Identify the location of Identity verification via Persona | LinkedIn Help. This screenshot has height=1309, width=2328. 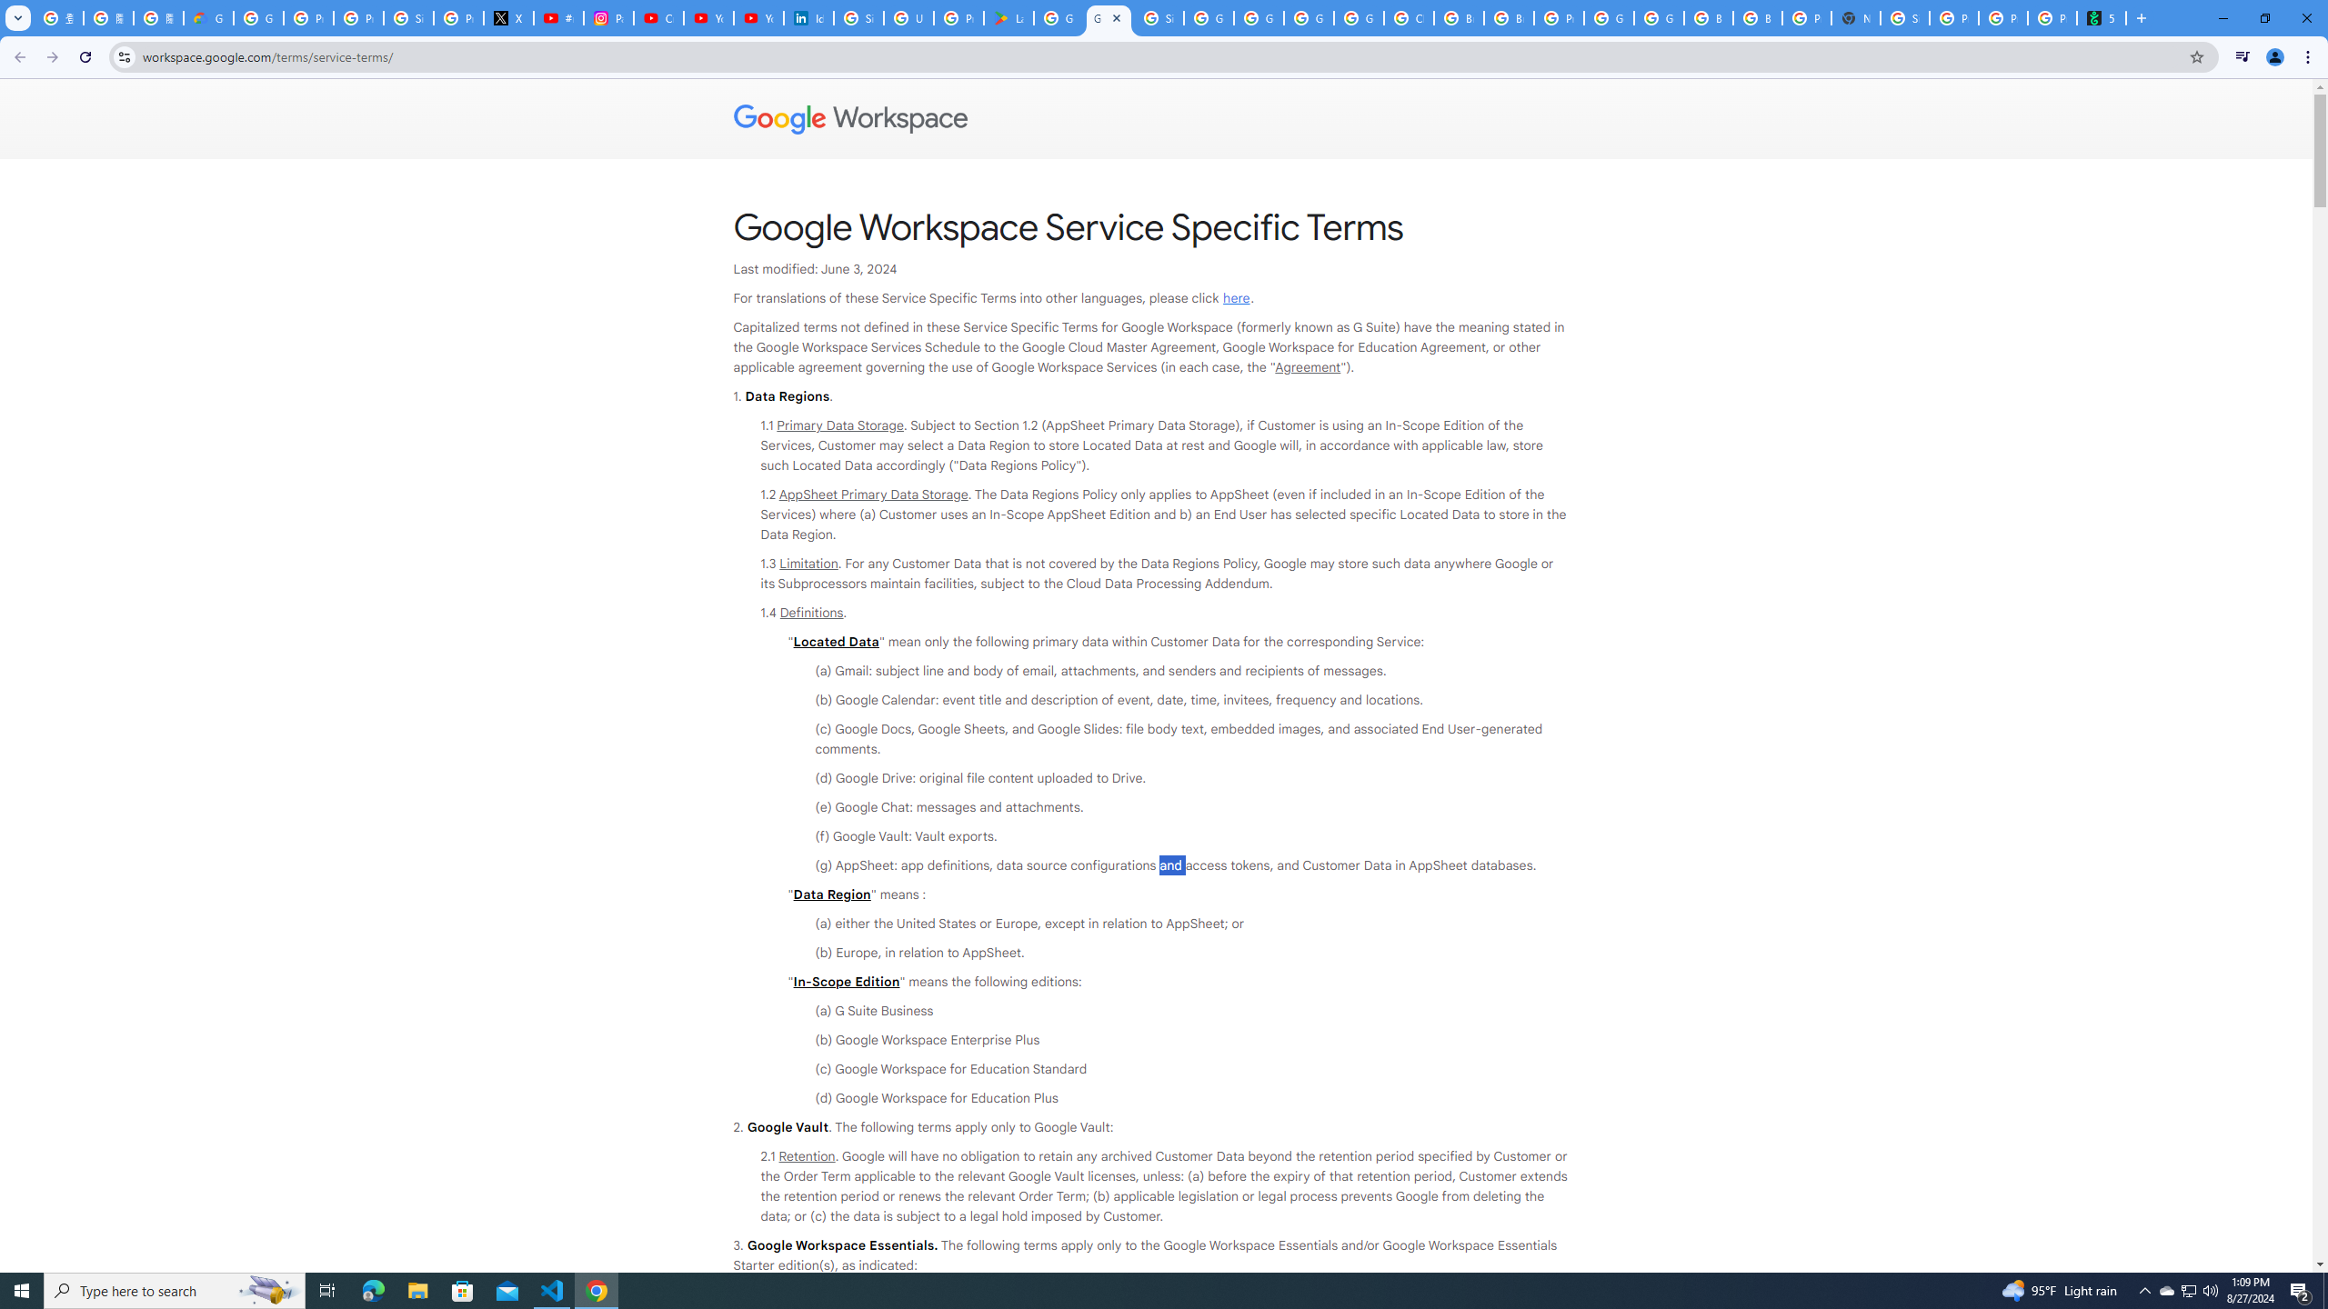
(808, 18).